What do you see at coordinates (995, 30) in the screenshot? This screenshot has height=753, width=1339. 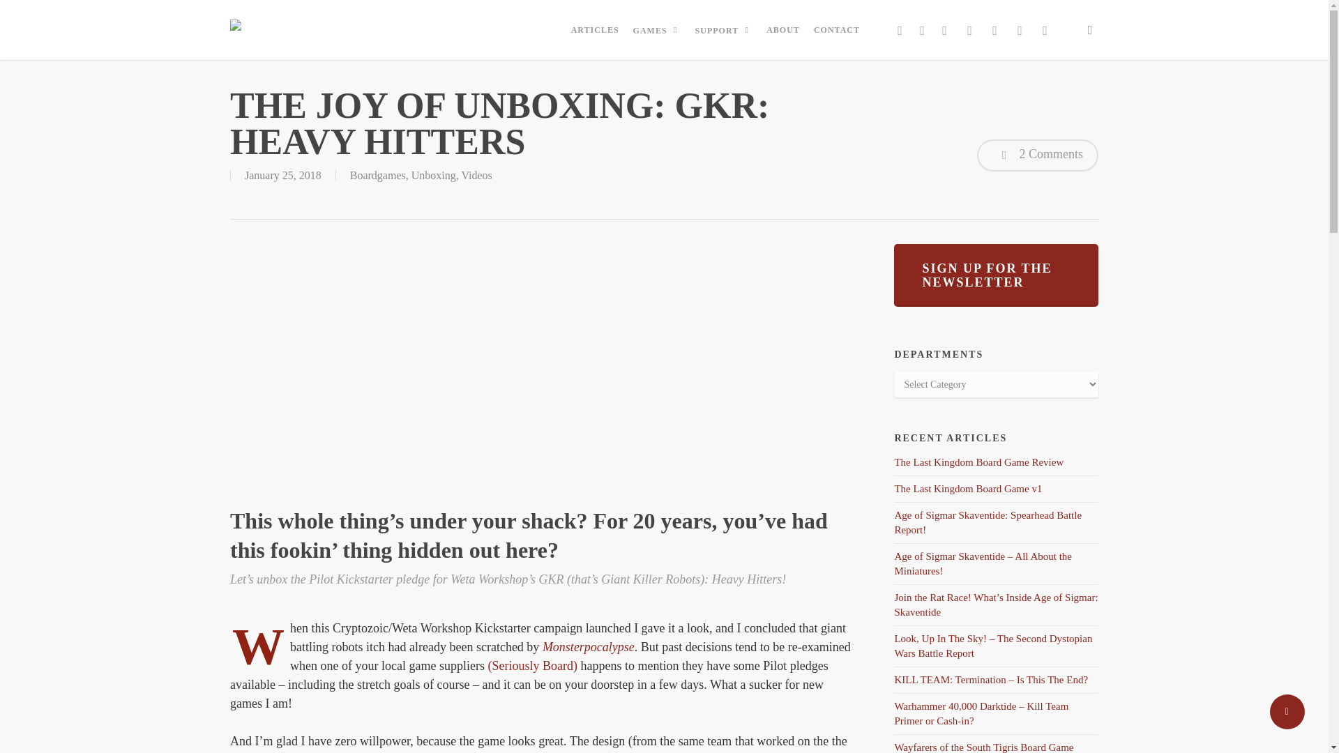 I see `PATREON` at bounding box center [995, 30].